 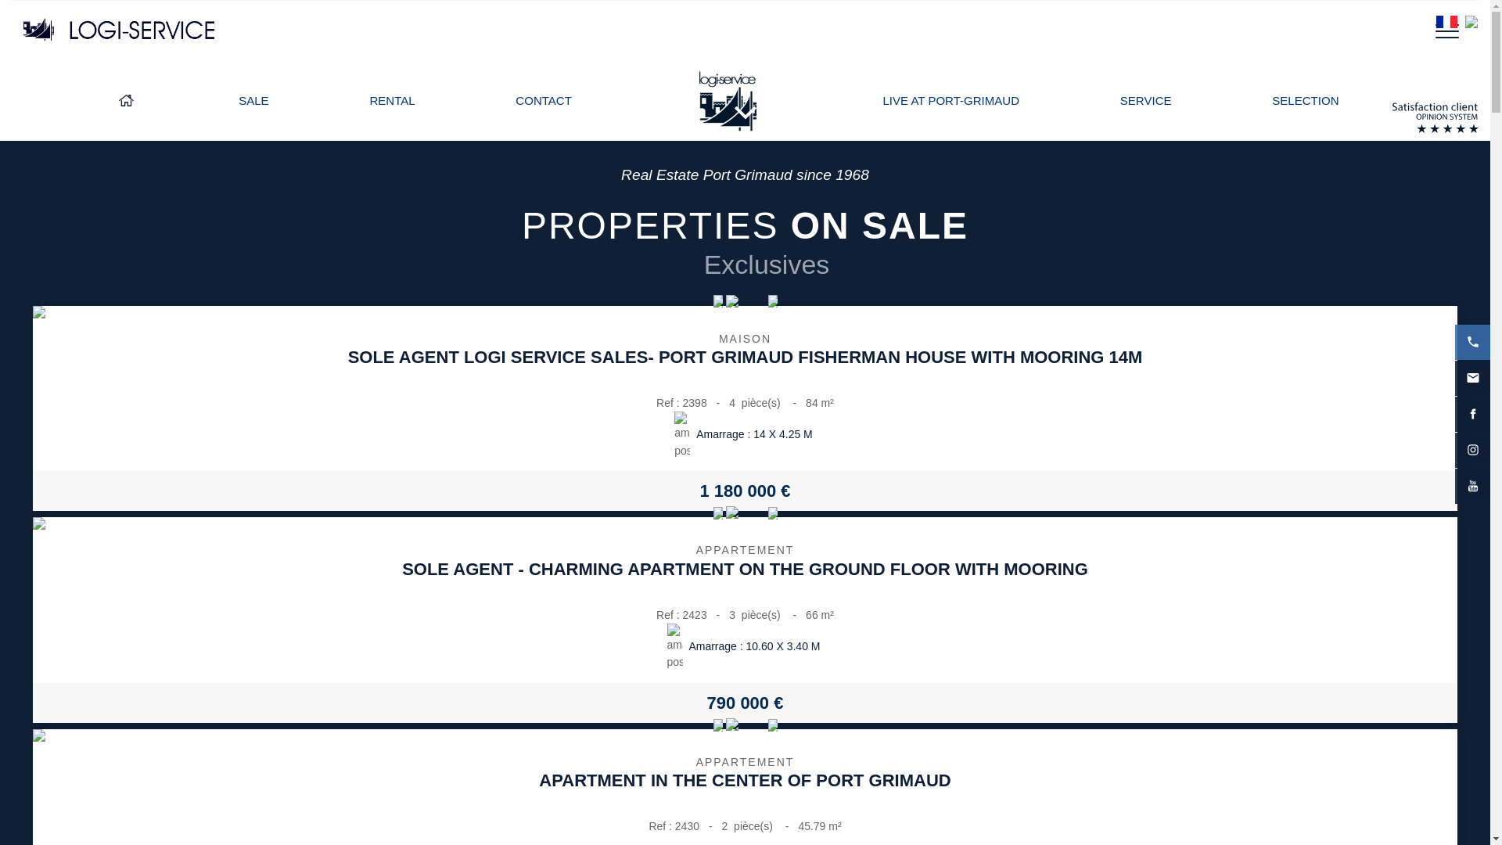 What do you see at coordinates (391, 100) in the screenshot?
I see `Rental` at bounding box center [391, 100].